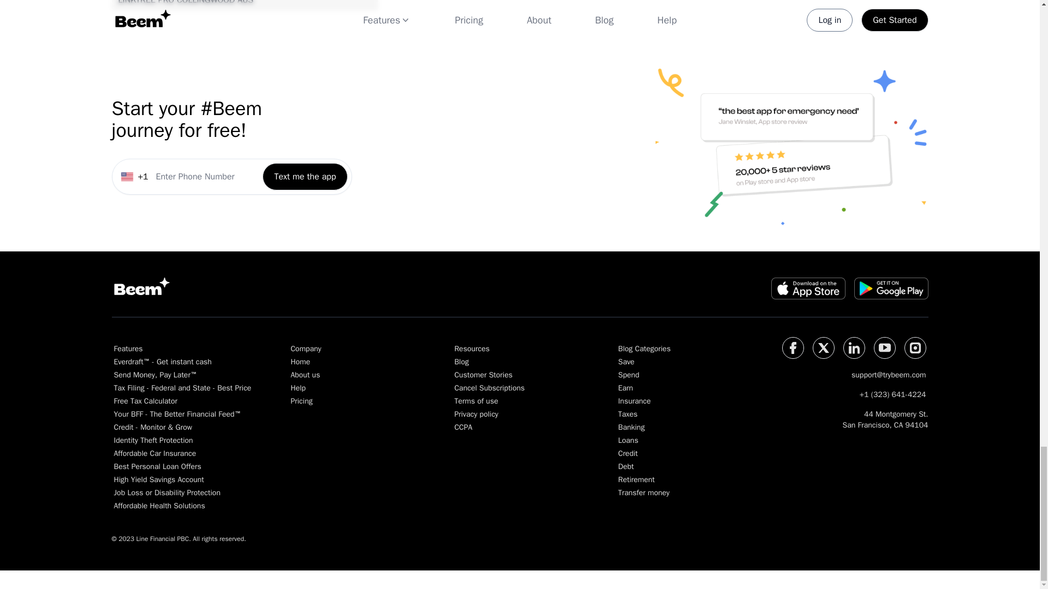 The image size is (1048, 589). I want to click on Home, so click(353, 362).